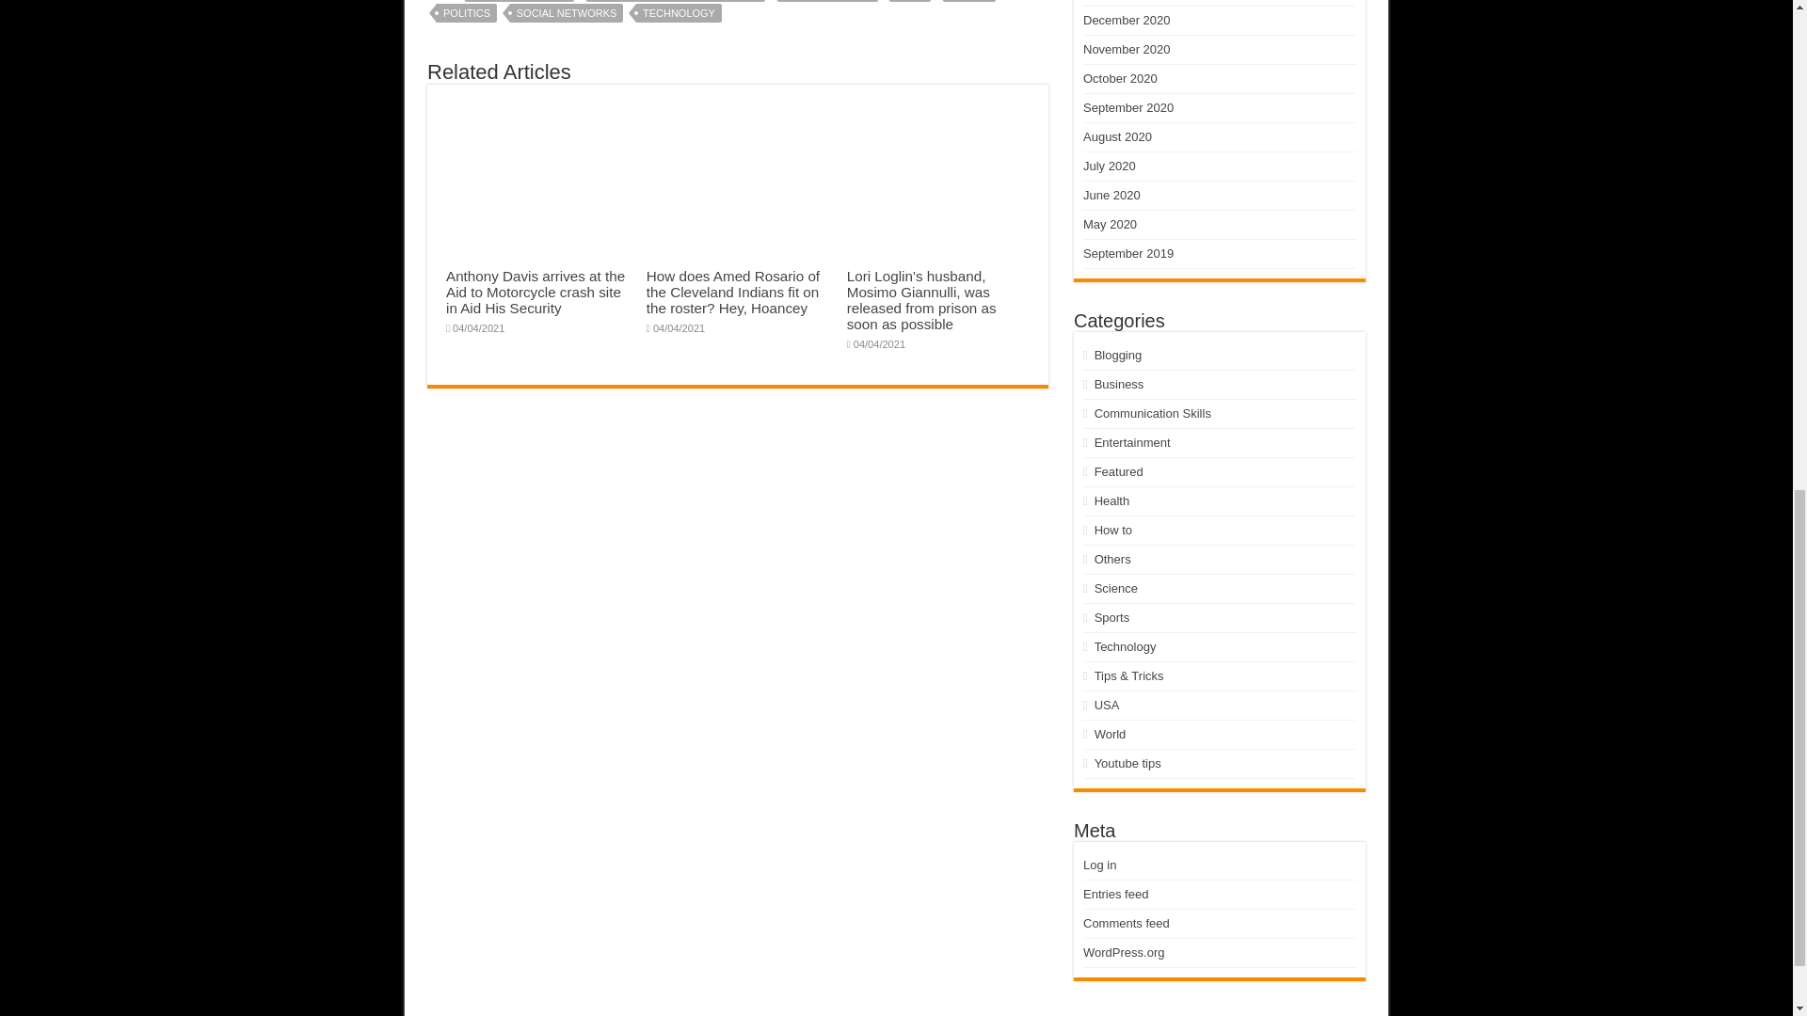 This screenshot has width=1807, height=1016. Describe the element at coordinates (910, 1) in the screenshot. I see `DEAL` at that location.